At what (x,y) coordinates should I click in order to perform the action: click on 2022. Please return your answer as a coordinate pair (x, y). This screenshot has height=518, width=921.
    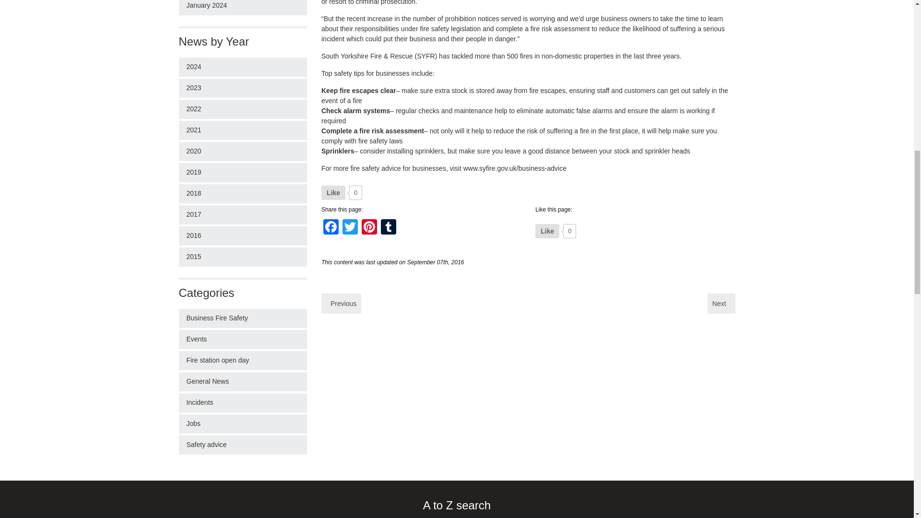
    Looking at the image, I should click on (243, 109).